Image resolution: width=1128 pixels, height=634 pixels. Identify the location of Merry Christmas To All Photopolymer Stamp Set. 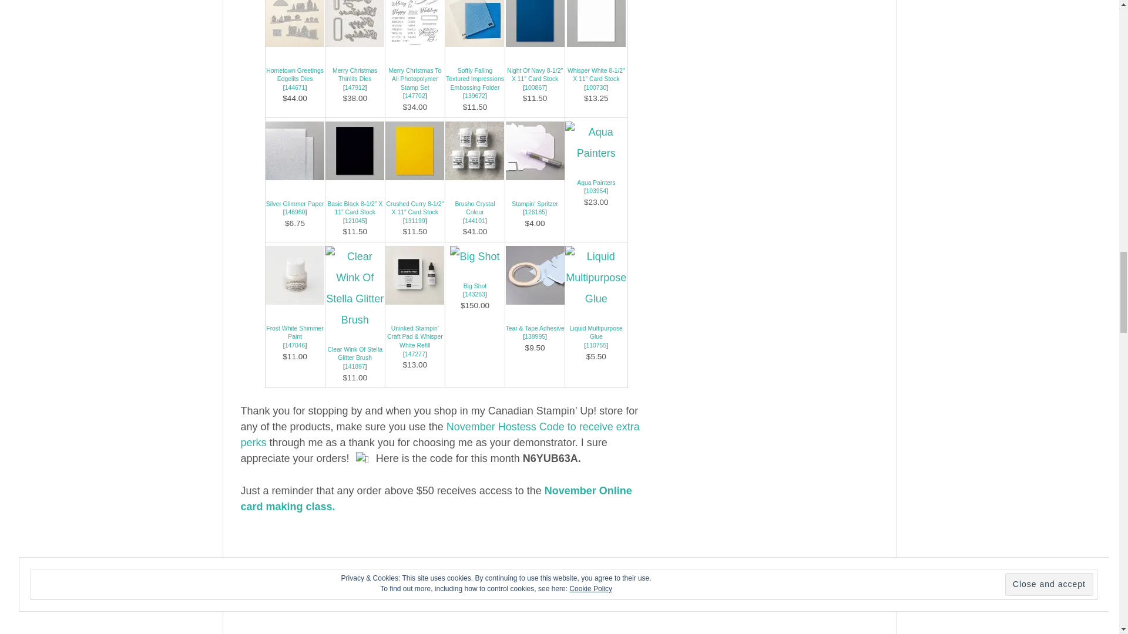
(414, 79).